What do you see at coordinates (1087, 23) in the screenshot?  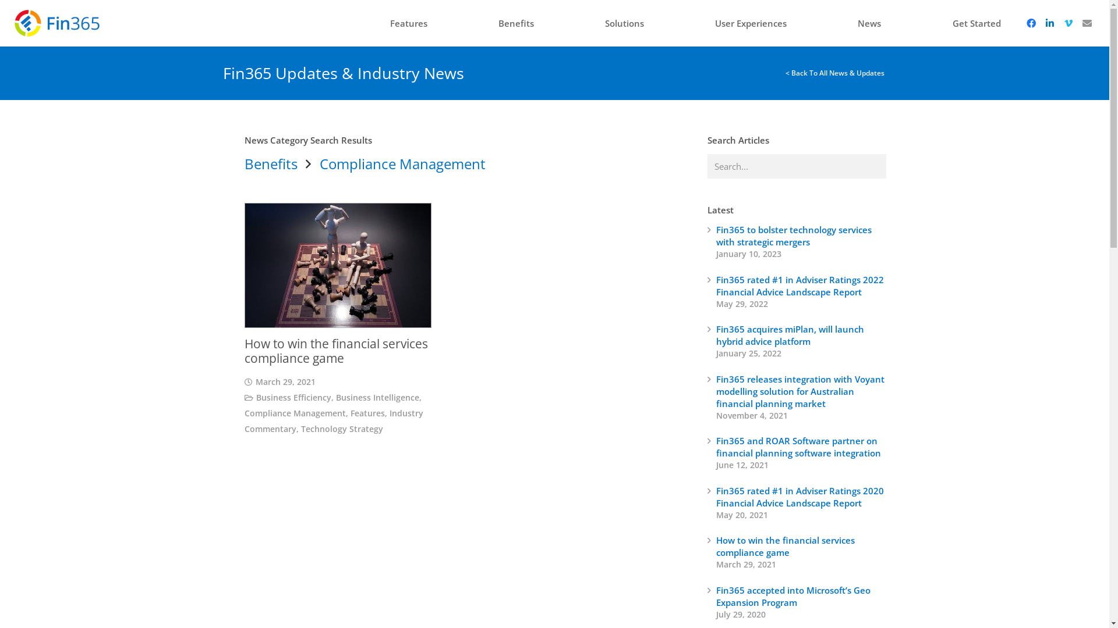 I see `Title` at bounding box center [1087, 23].